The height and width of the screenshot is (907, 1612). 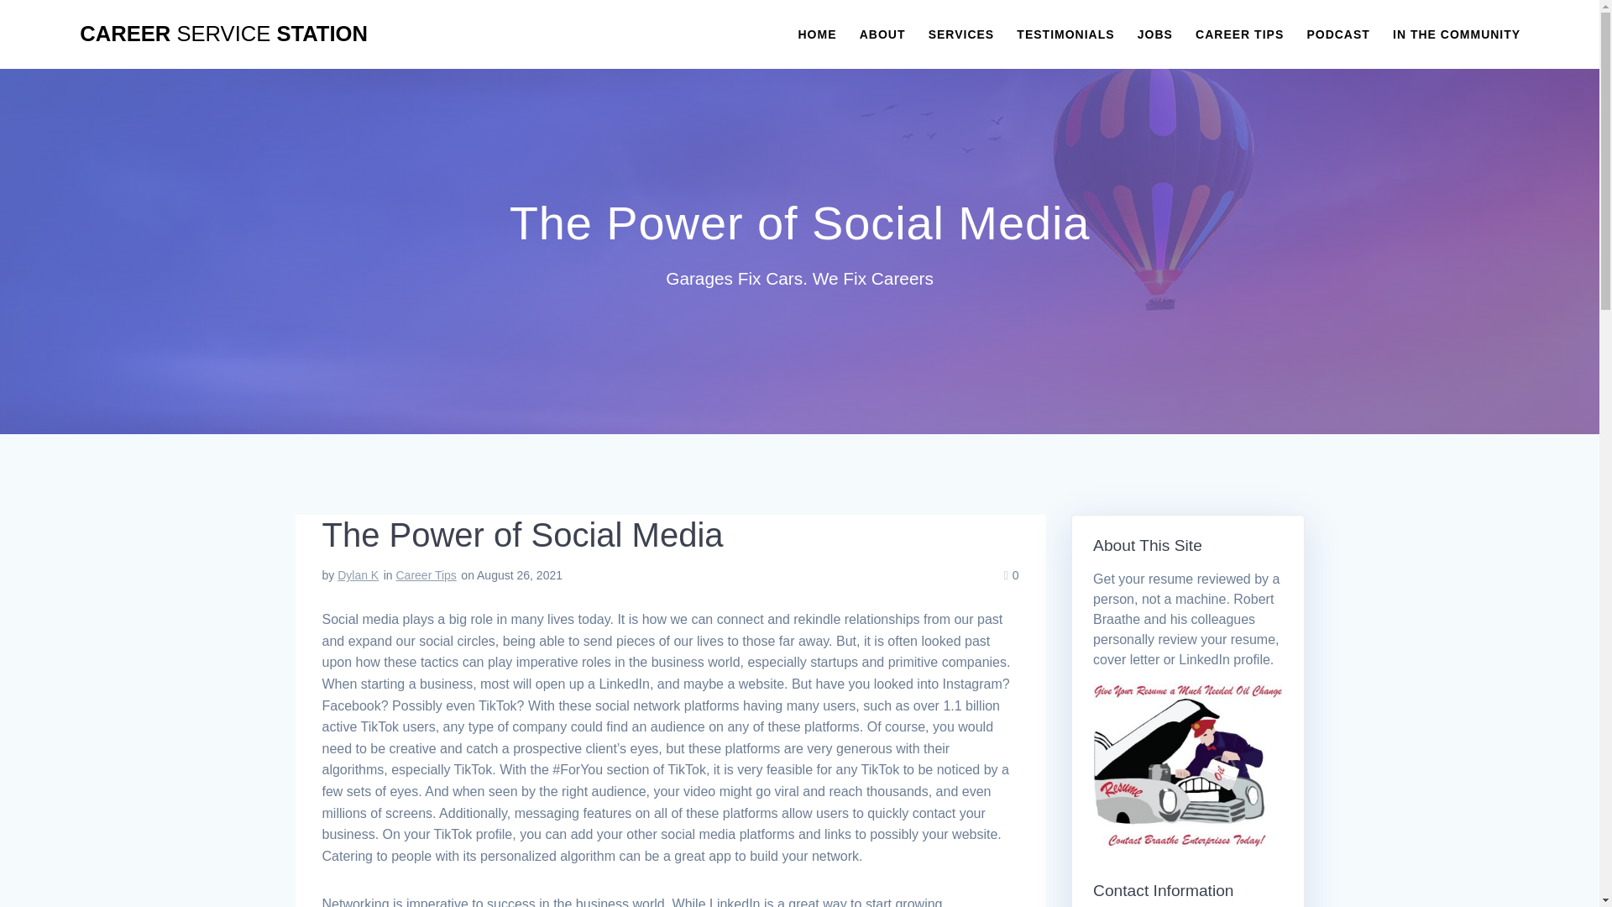 I want to click on SERVICES, so click(x=960, y=34).